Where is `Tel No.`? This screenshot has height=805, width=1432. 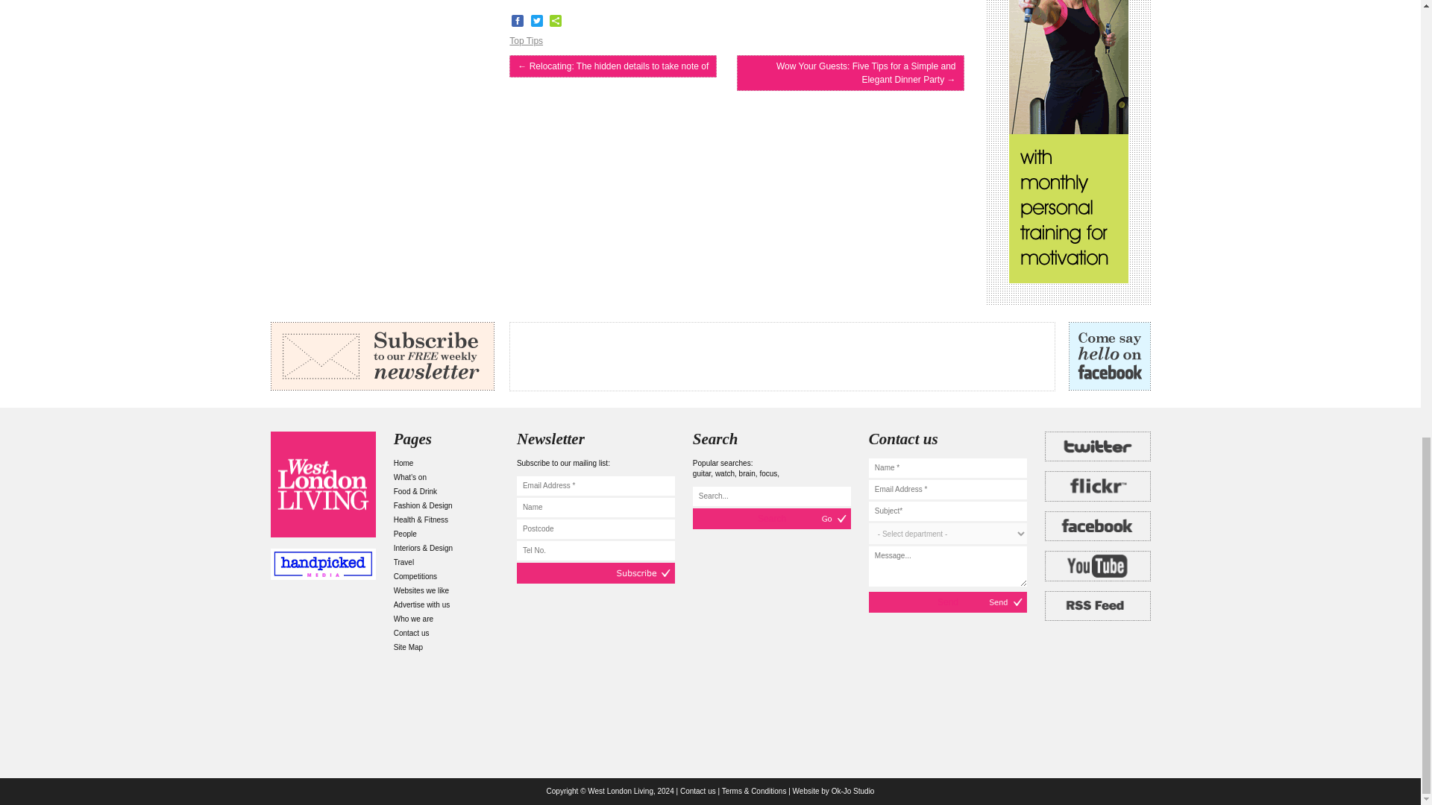 Tel No. is located at coordinates (595, 550).